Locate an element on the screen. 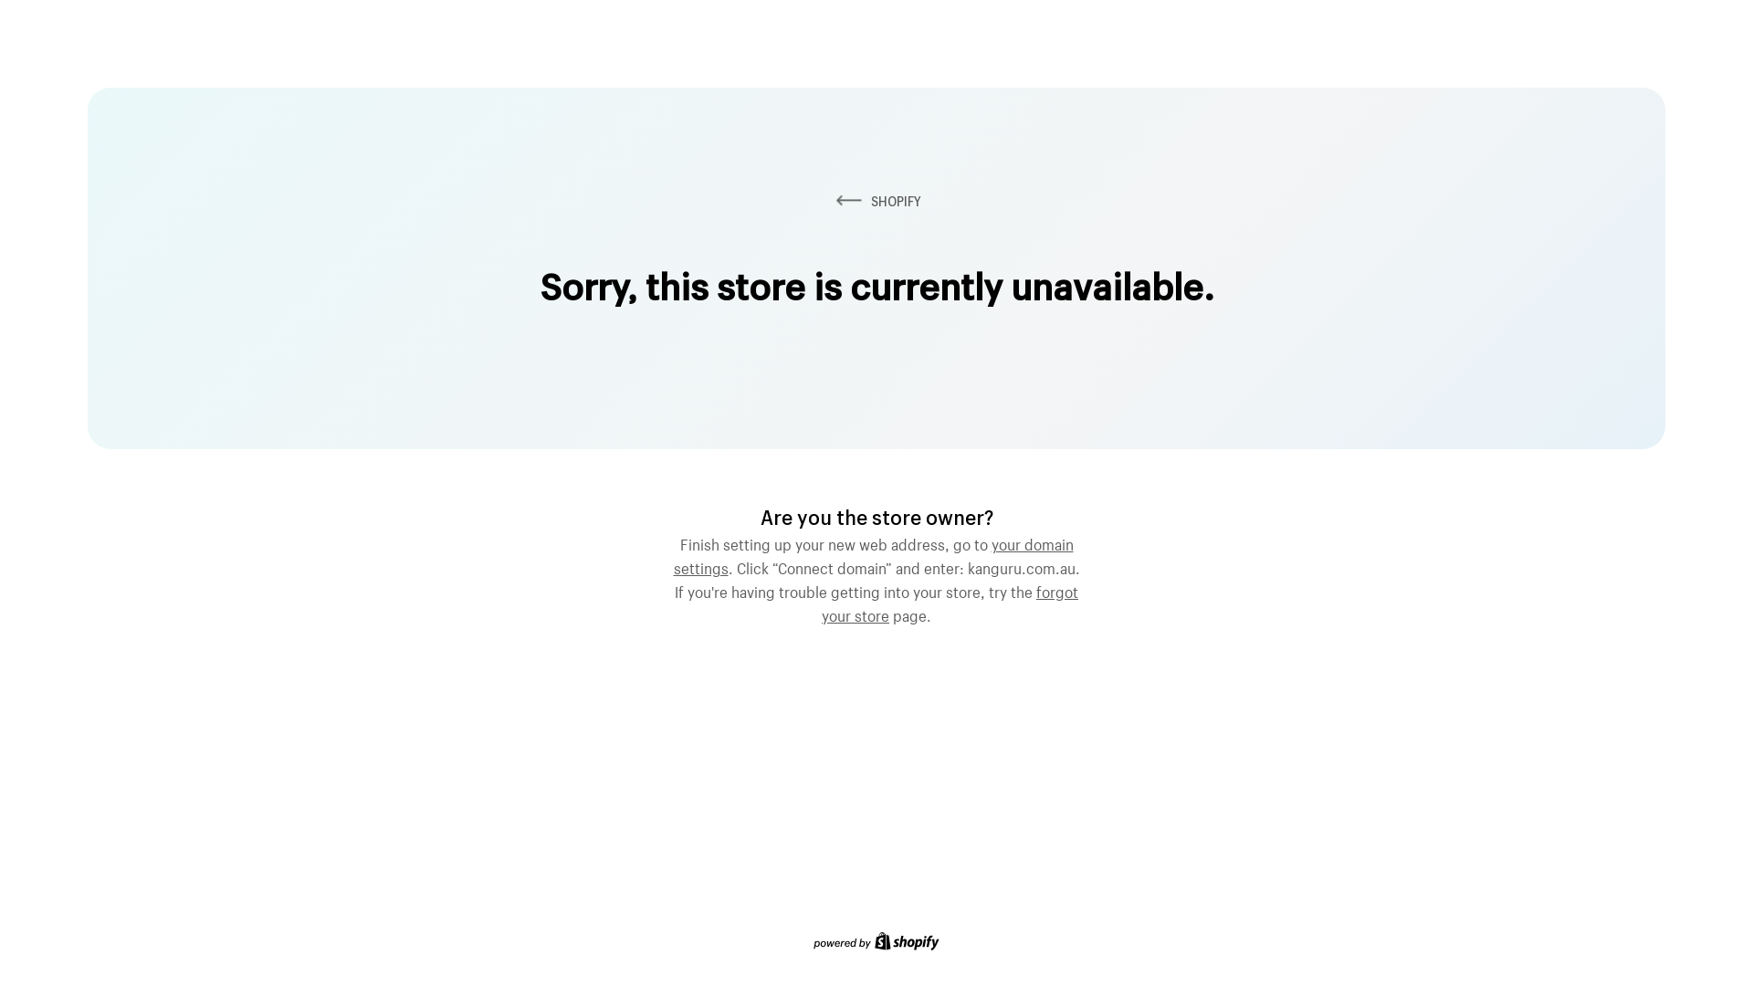  forgot your store is located at coordinates (950, 602).